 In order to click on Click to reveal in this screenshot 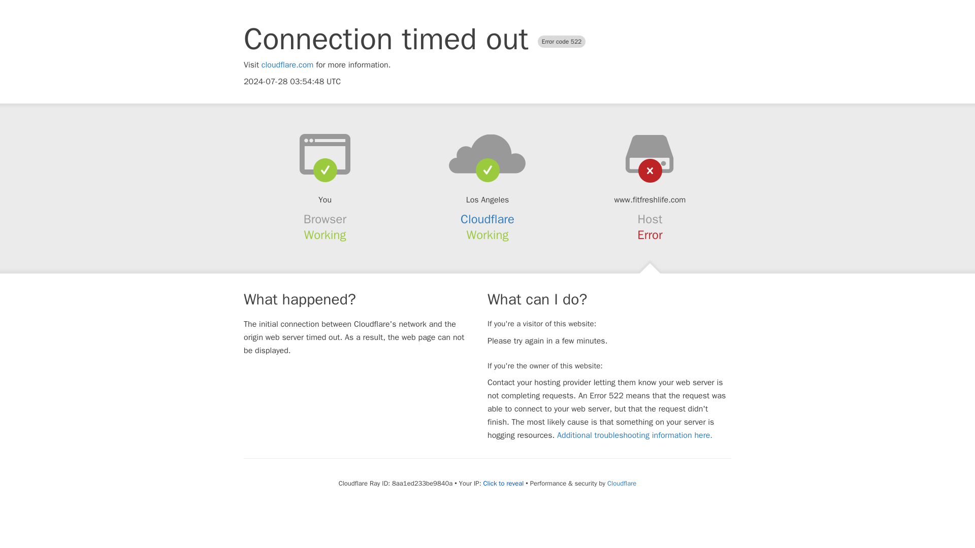, I will do `click(503, 483)`.